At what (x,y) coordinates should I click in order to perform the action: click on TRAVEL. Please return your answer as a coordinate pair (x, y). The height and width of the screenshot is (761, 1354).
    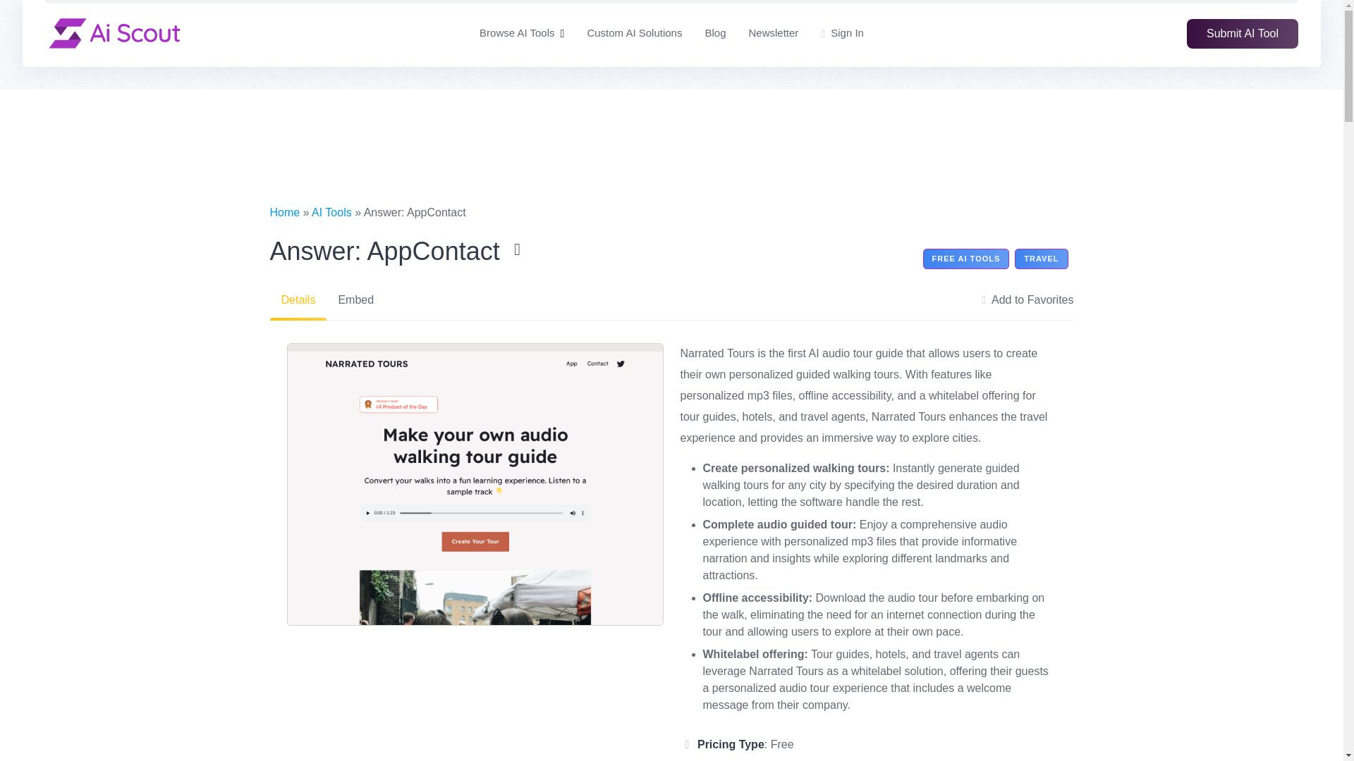
    Looking at the image, I should click on (1041, 259).